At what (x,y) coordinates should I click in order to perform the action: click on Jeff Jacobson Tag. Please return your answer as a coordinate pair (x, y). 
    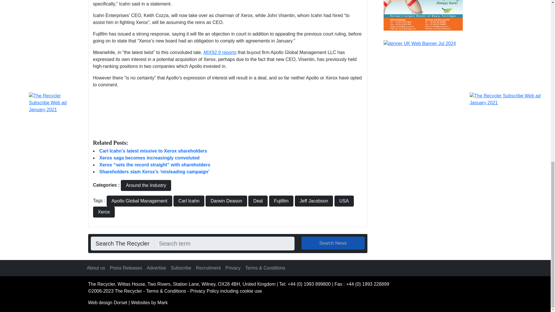
    Looking at the image, I should click on (314, 201).